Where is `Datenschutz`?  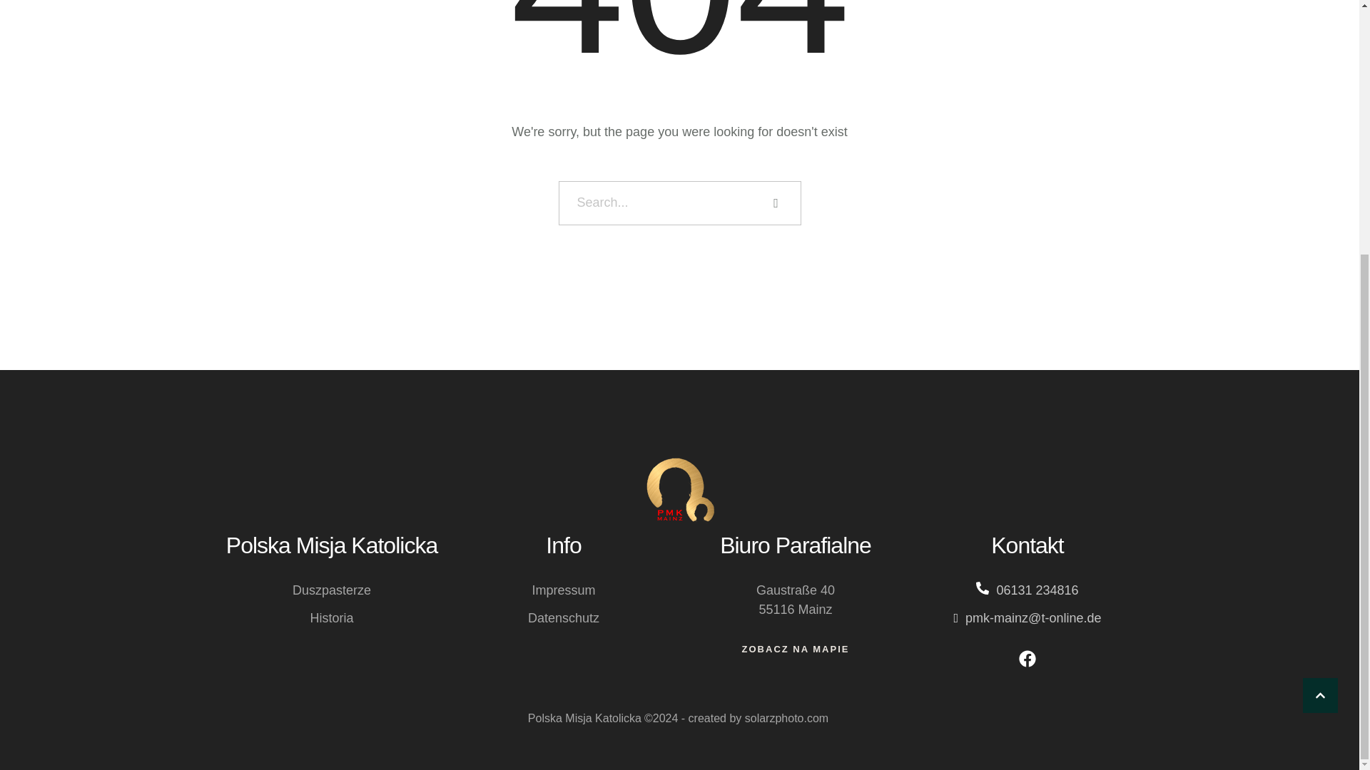
Datenschutz is located at coordinates (564, 617).